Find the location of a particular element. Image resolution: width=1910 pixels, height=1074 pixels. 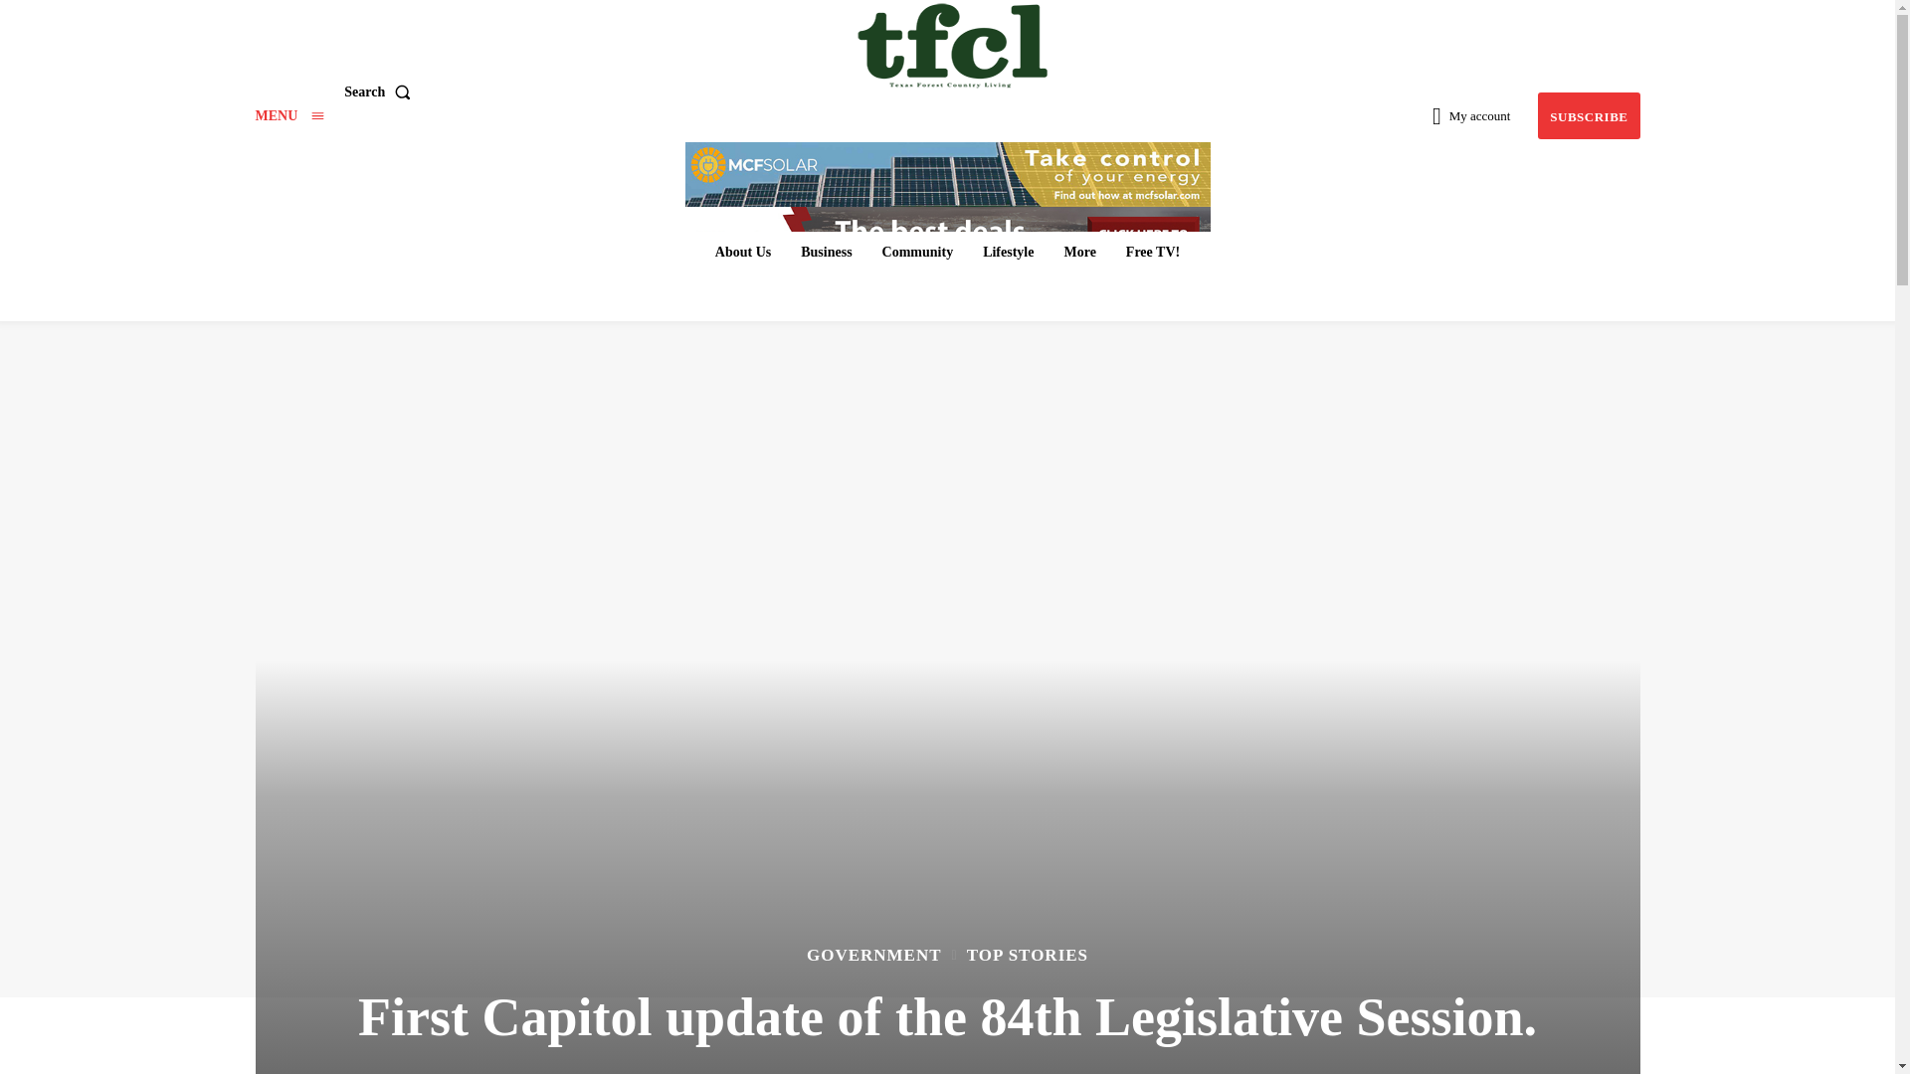

Menu is located at coordinates (288, 115).